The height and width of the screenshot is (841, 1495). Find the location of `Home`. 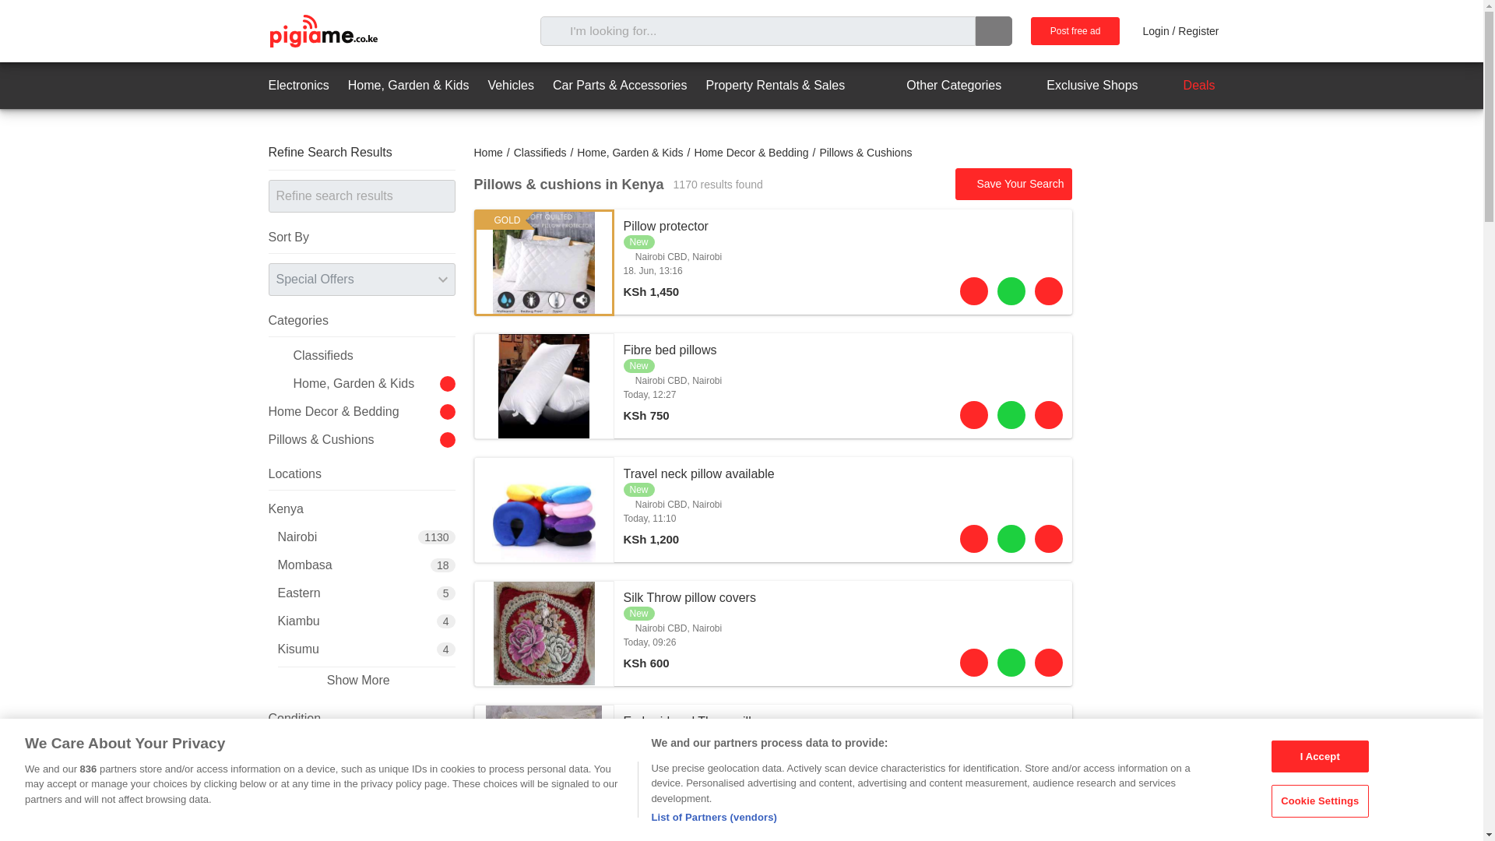

Home is located at coordinates (487, 153).